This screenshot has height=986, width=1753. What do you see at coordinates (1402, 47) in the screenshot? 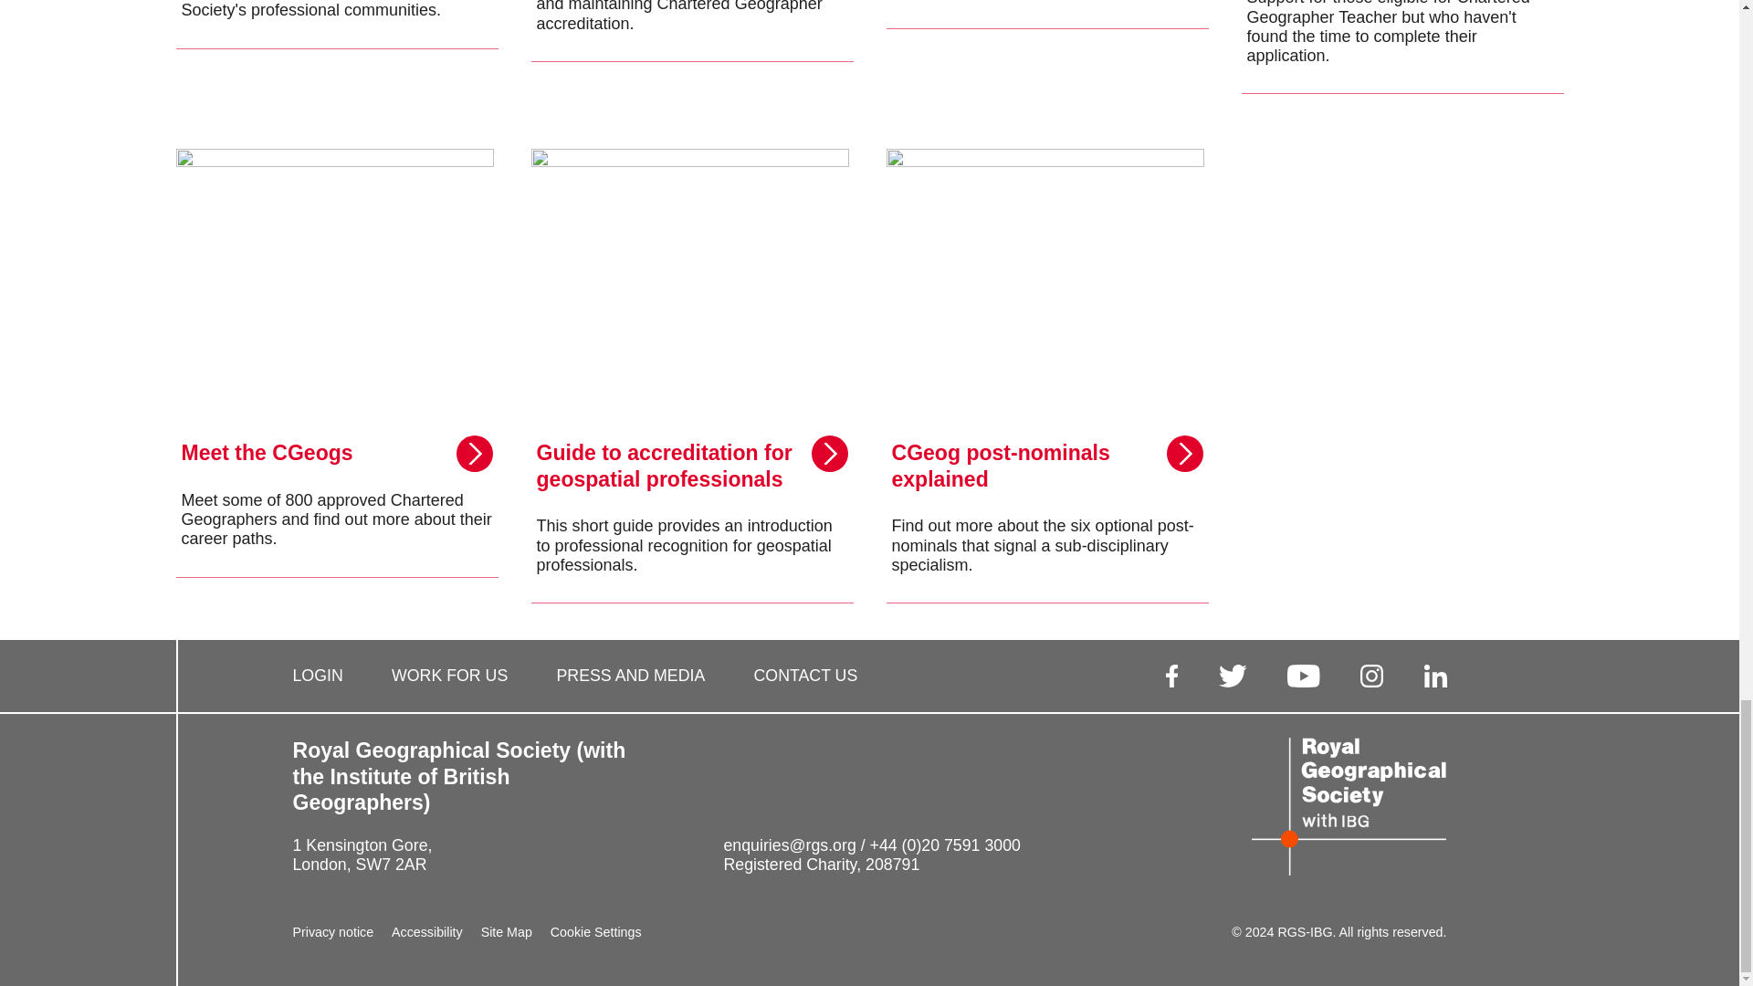
I see `Chartered Geographer Teacher application accelerator` at bounding box center [1402, 47].